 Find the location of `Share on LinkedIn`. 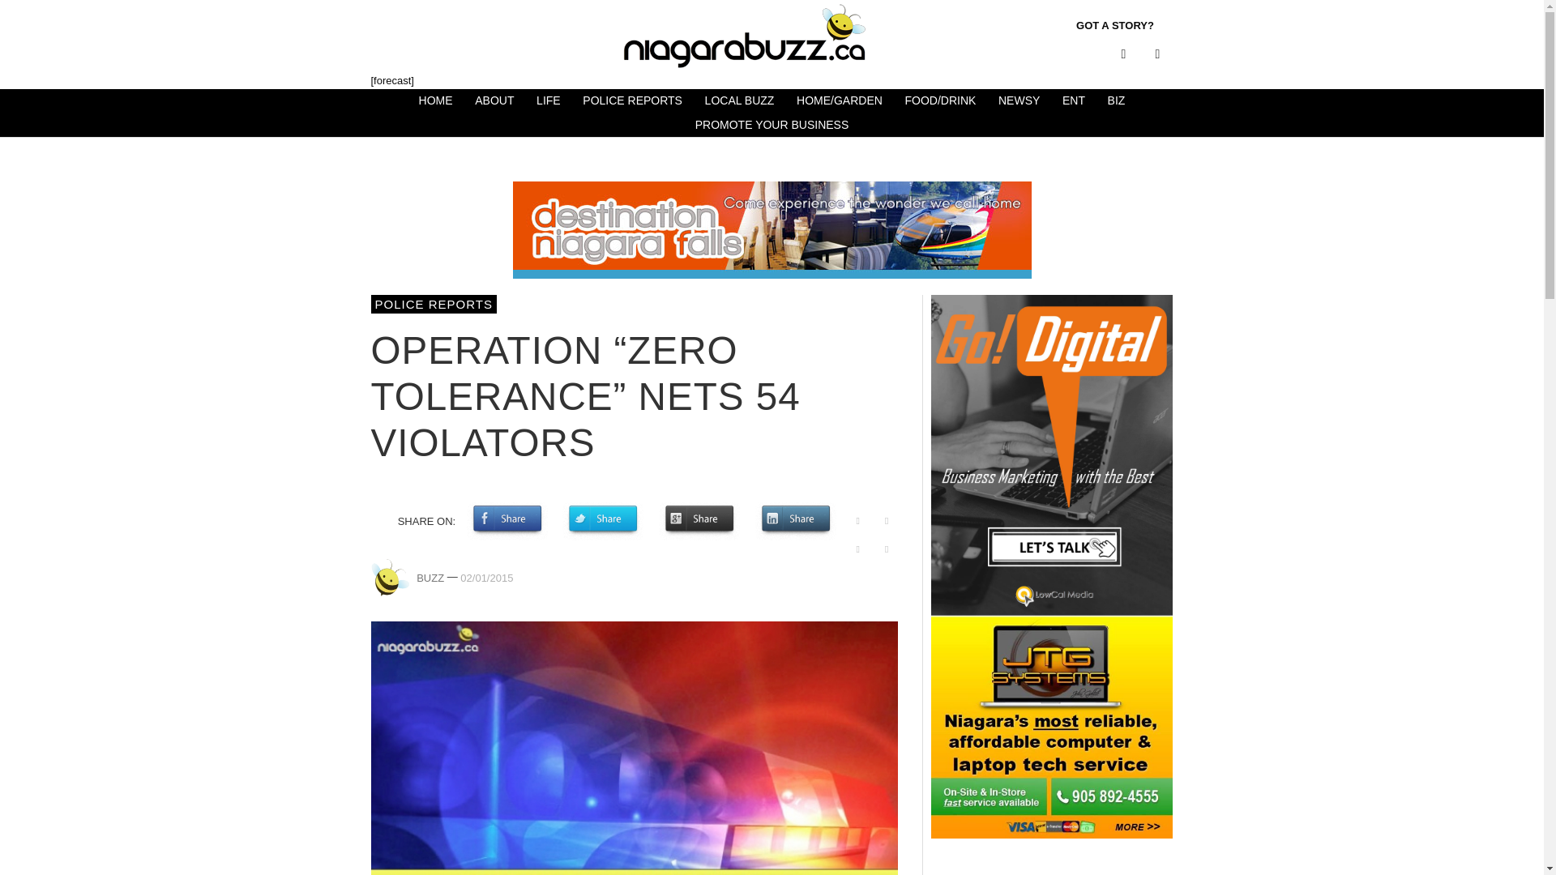

Share on LinkedIn is located at coordinates (796, 520).